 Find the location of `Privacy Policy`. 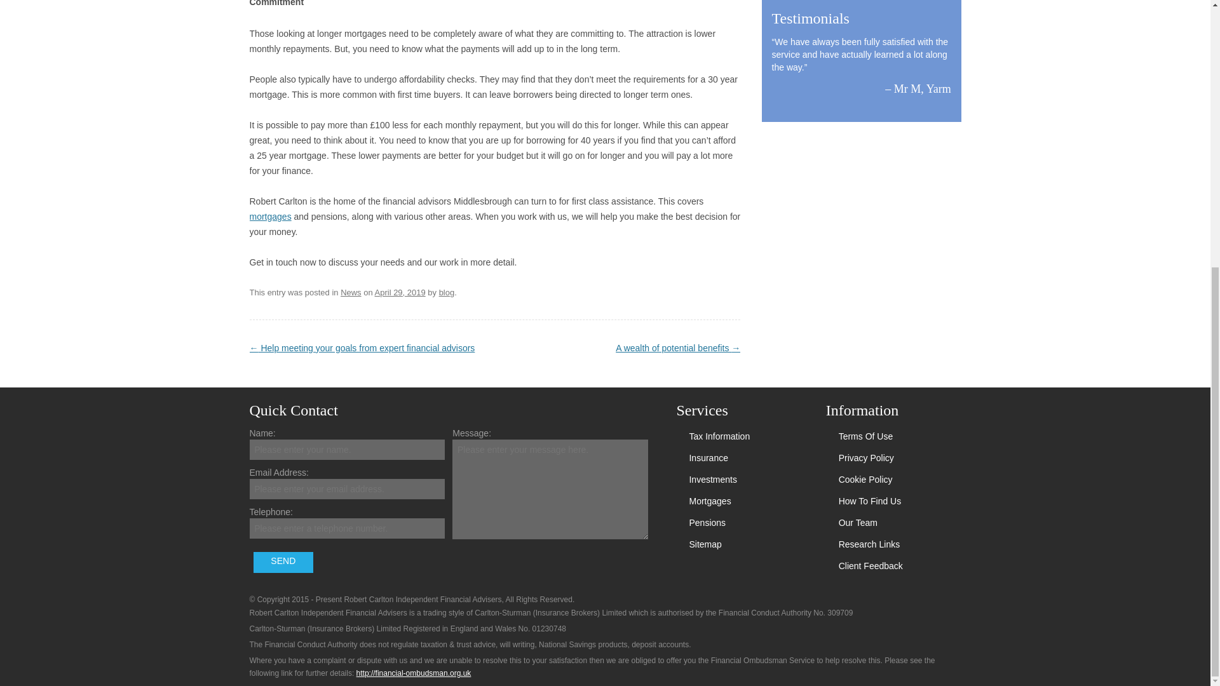

Privacy Policy is located at coordinates (867, 457).